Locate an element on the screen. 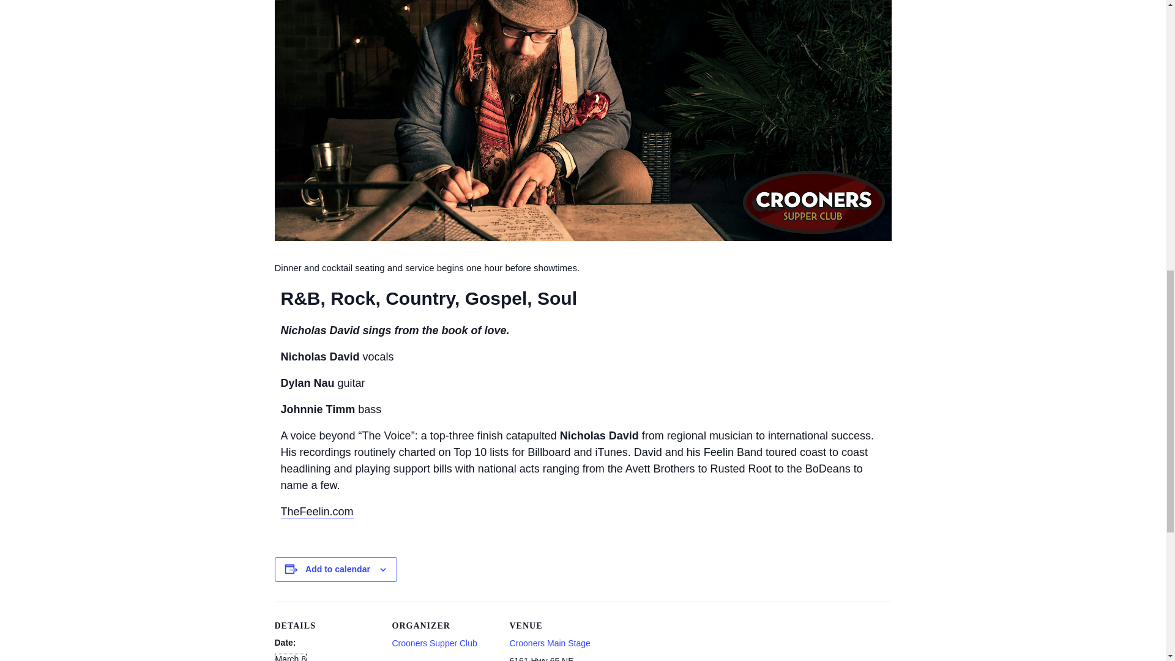 The height and width of the screenshot is (661, 1175). Add to calendar is located at coordinates (338, 569).